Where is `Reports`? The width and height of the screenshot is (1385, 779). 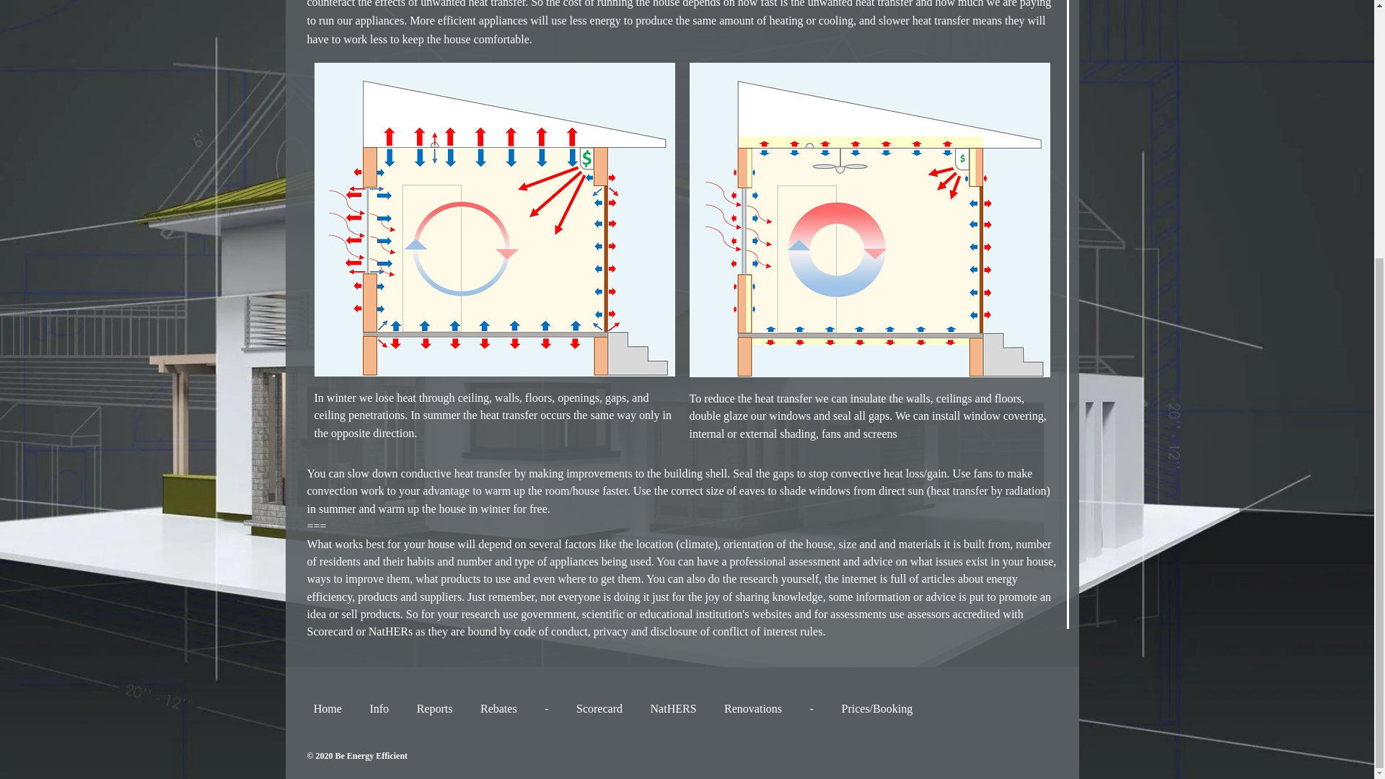
Reports is located at coordinates (434, 708).